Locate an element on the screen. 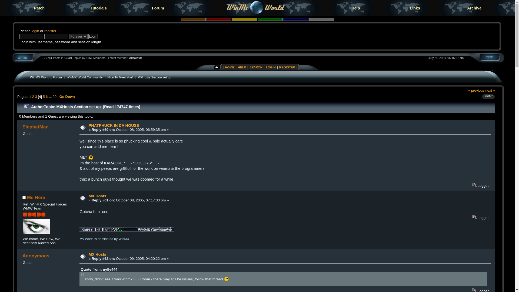 The width and height of the screenshot is (519, 292). WinMX World :: Forum is located at coordinates (46, 77).